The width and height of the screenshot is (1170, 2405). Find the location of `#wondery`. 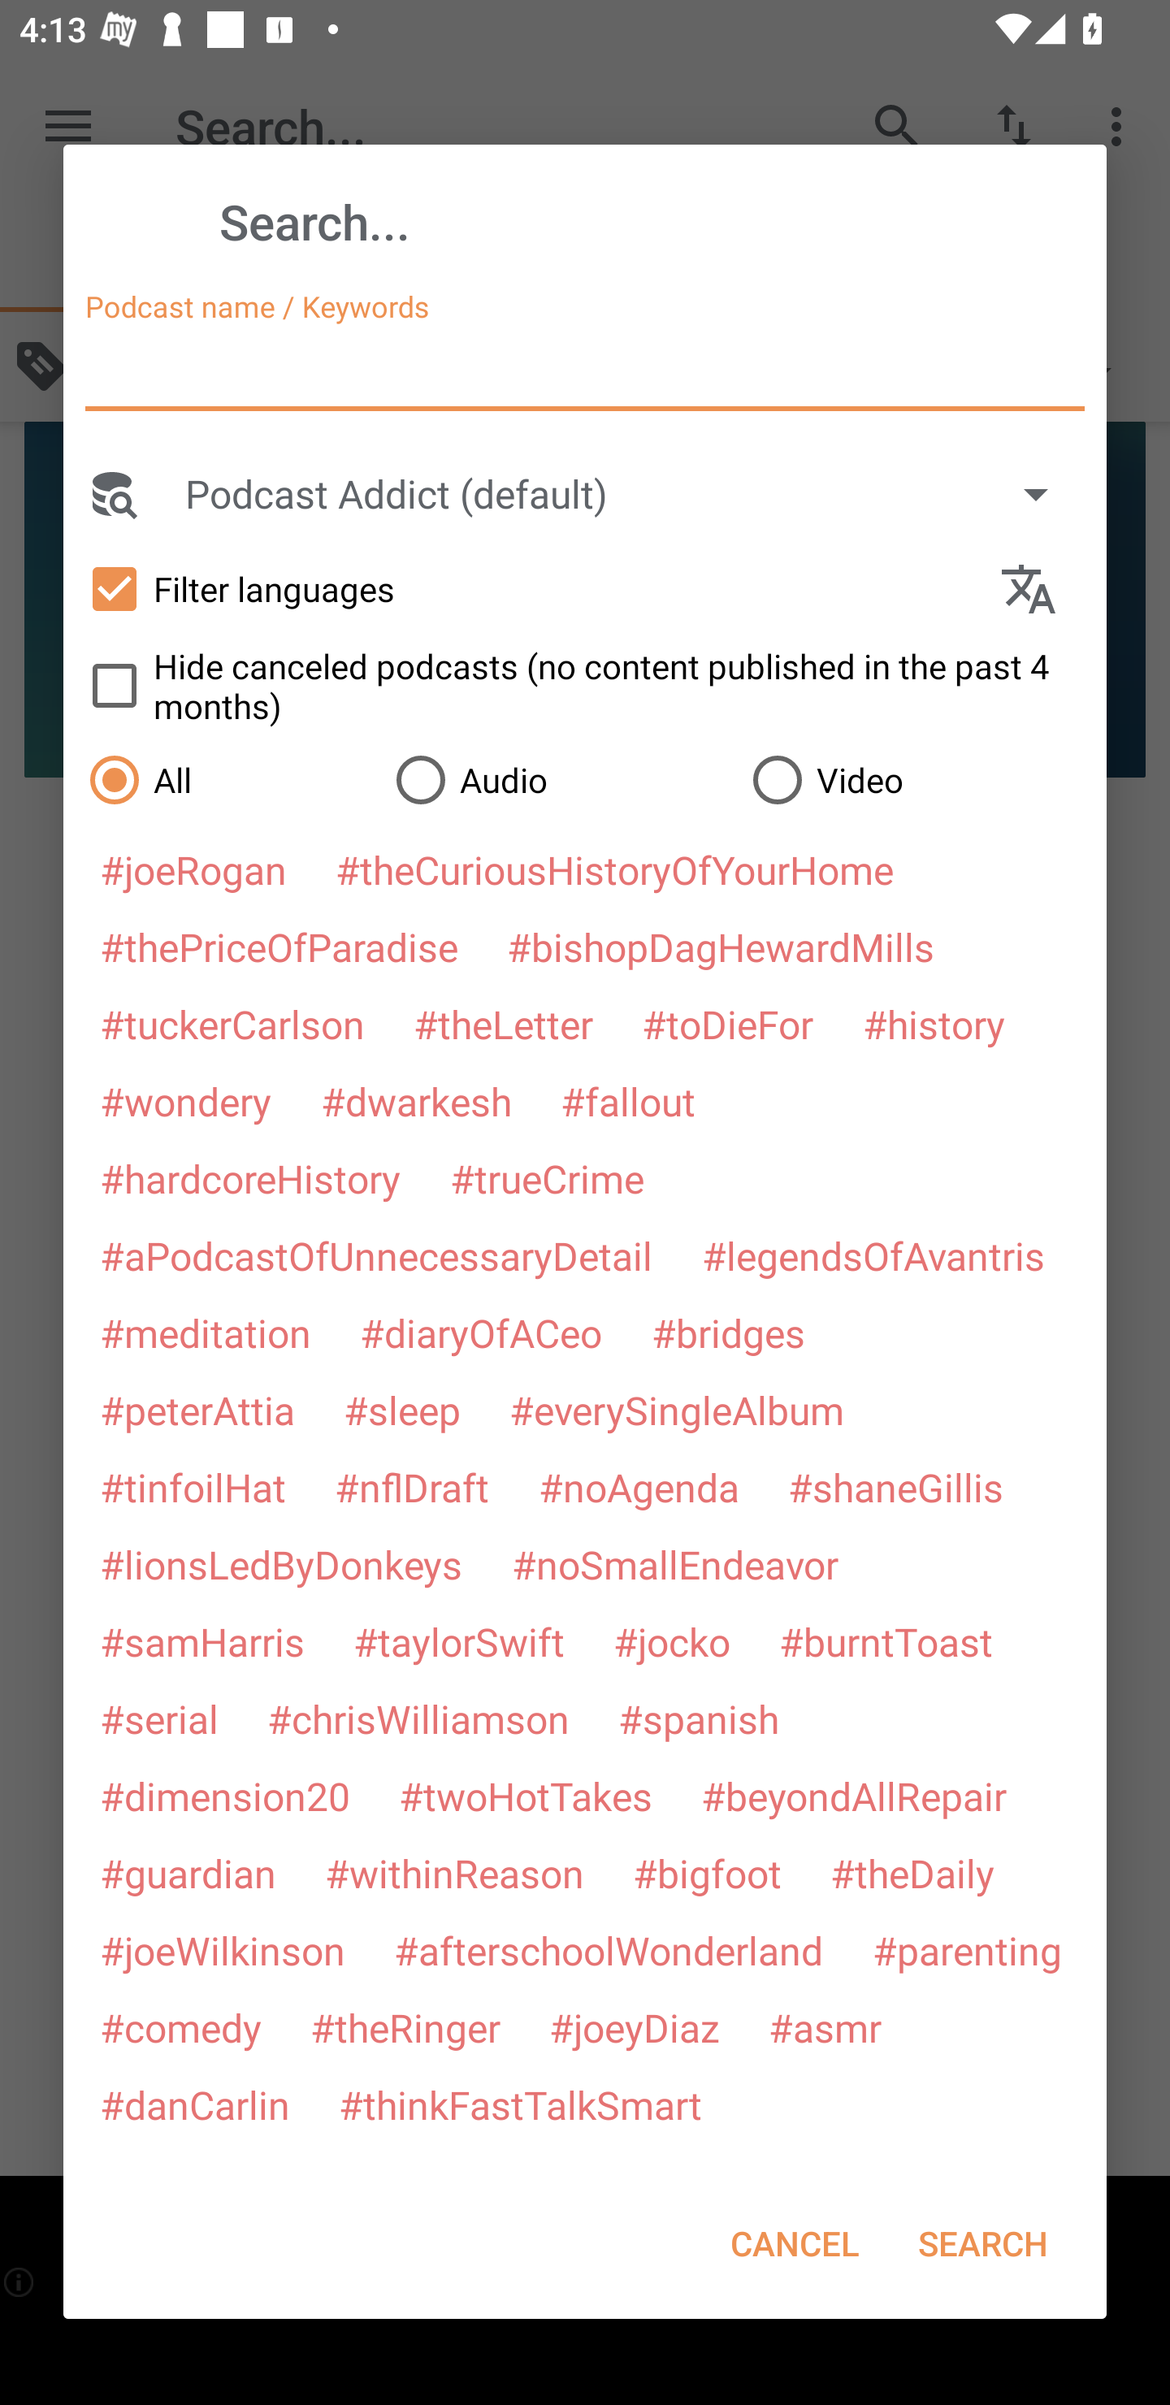

#wondery is located at coordinates (185, 1102).